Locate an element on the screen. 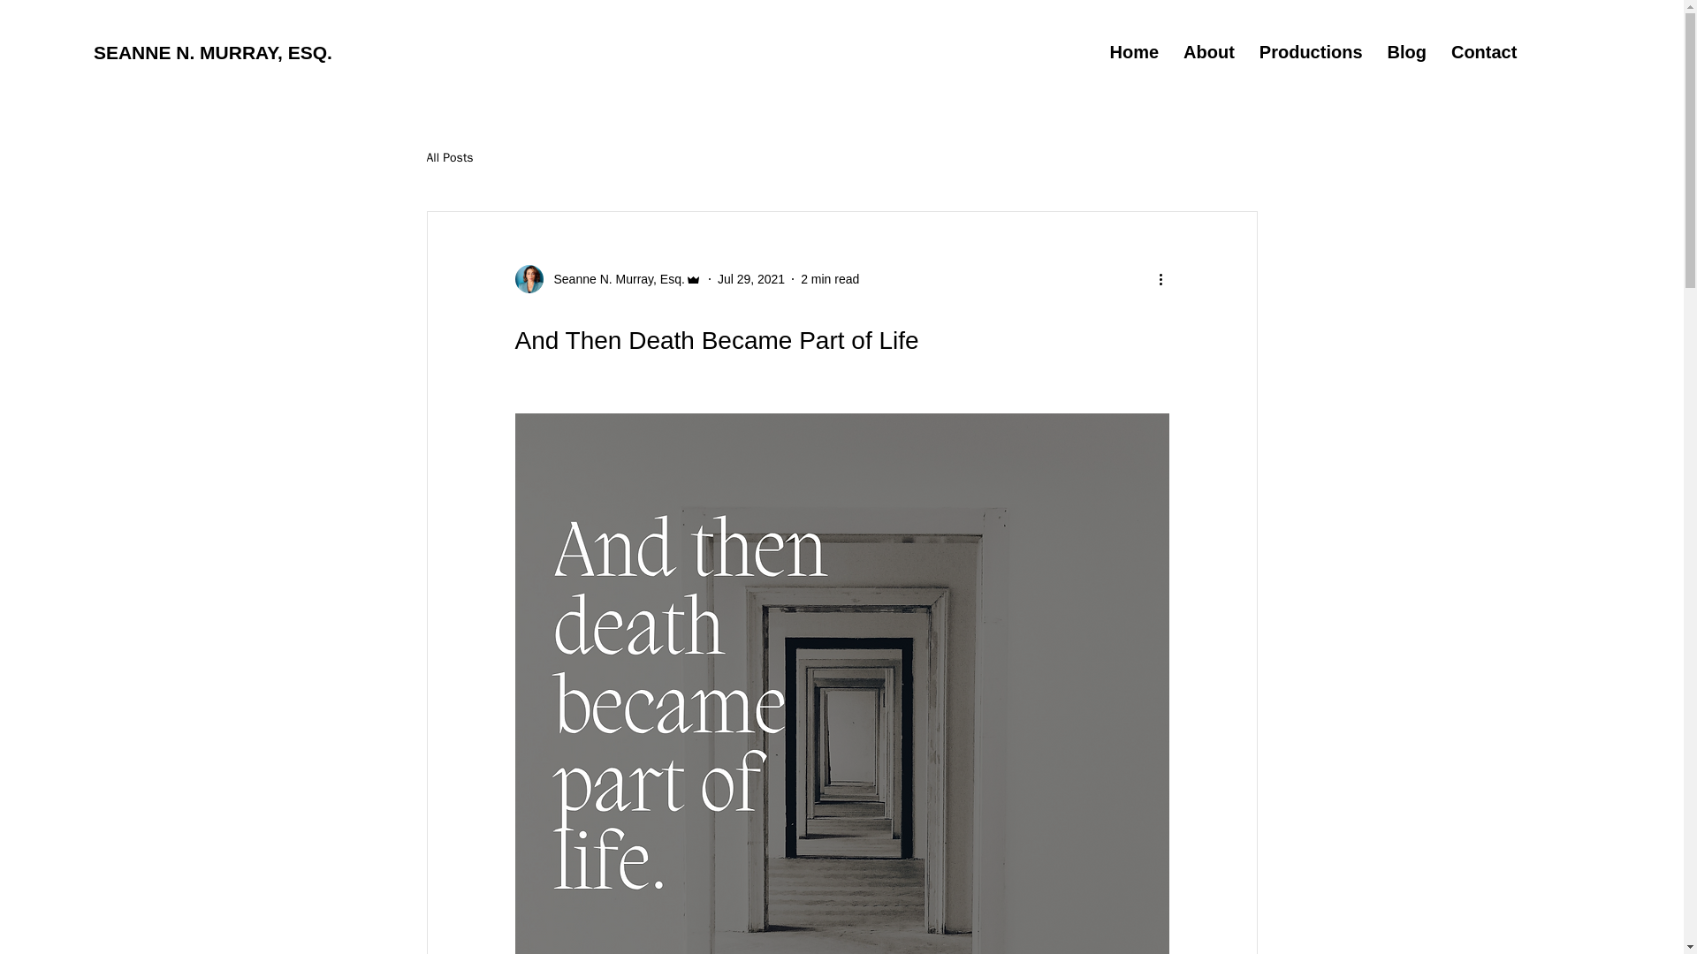  Seanne N. Murray, Esq. is located at coordinates (783, 52).